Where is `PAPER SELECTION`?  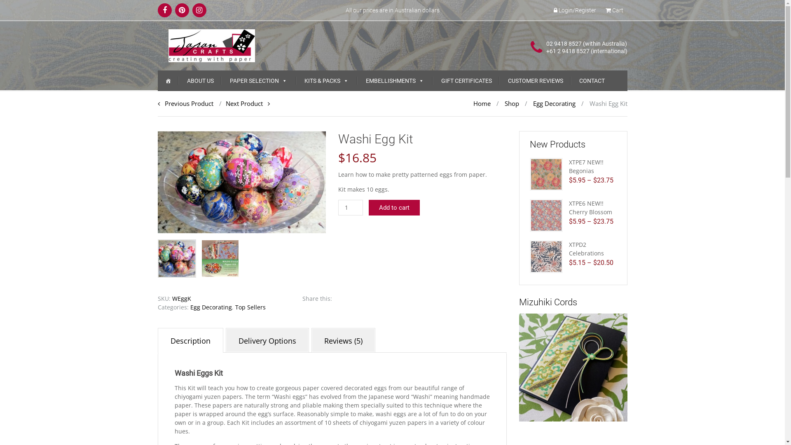 PAPER SELECTION is located at coordinates (259, 81).